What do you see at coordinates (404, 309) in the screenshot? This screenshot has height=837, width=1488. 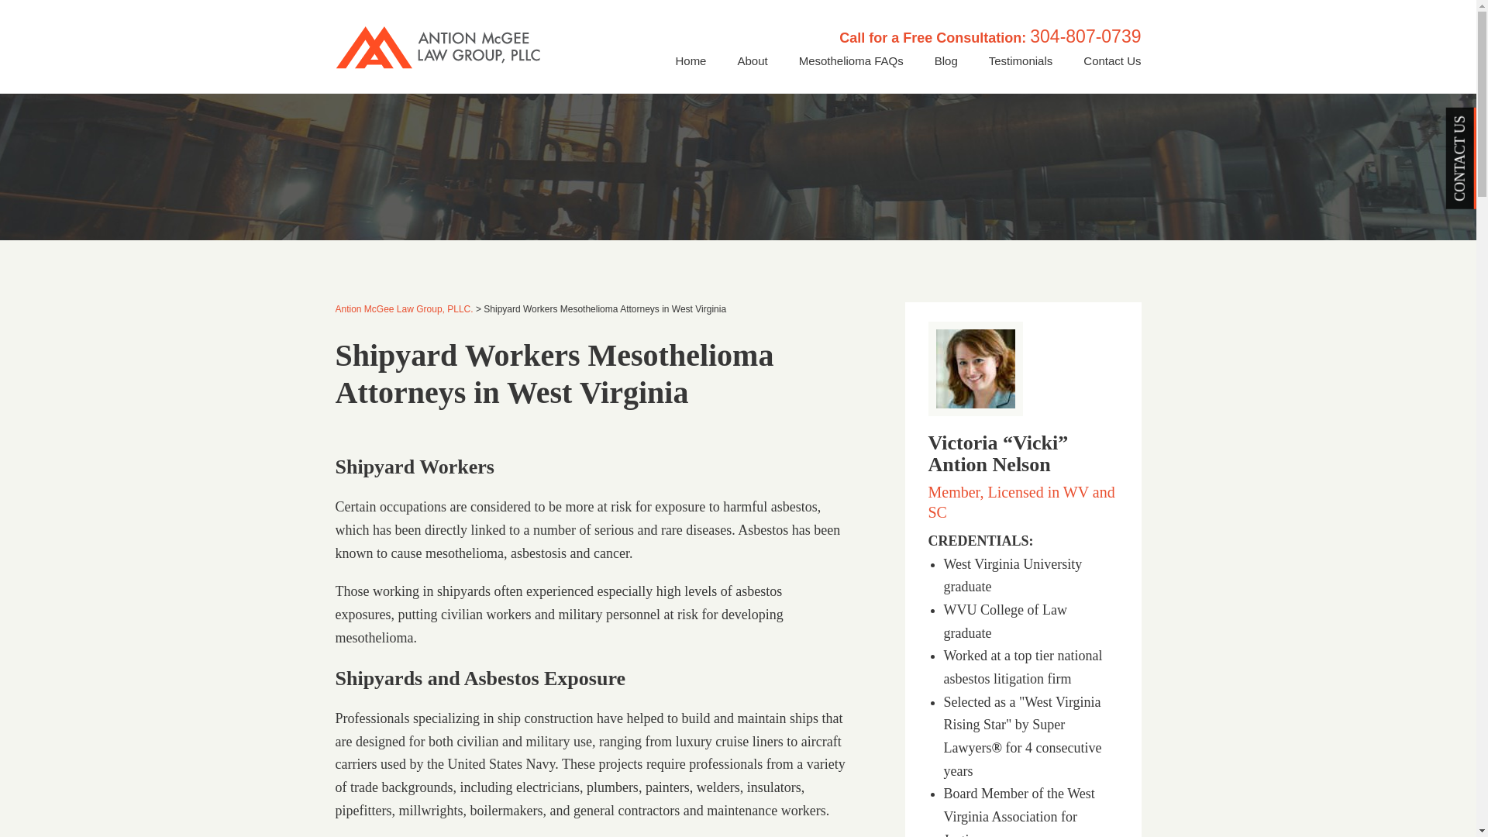 I see `Go to Antion McGee Law Group, PLLC..` at bounding box center [404, 309].